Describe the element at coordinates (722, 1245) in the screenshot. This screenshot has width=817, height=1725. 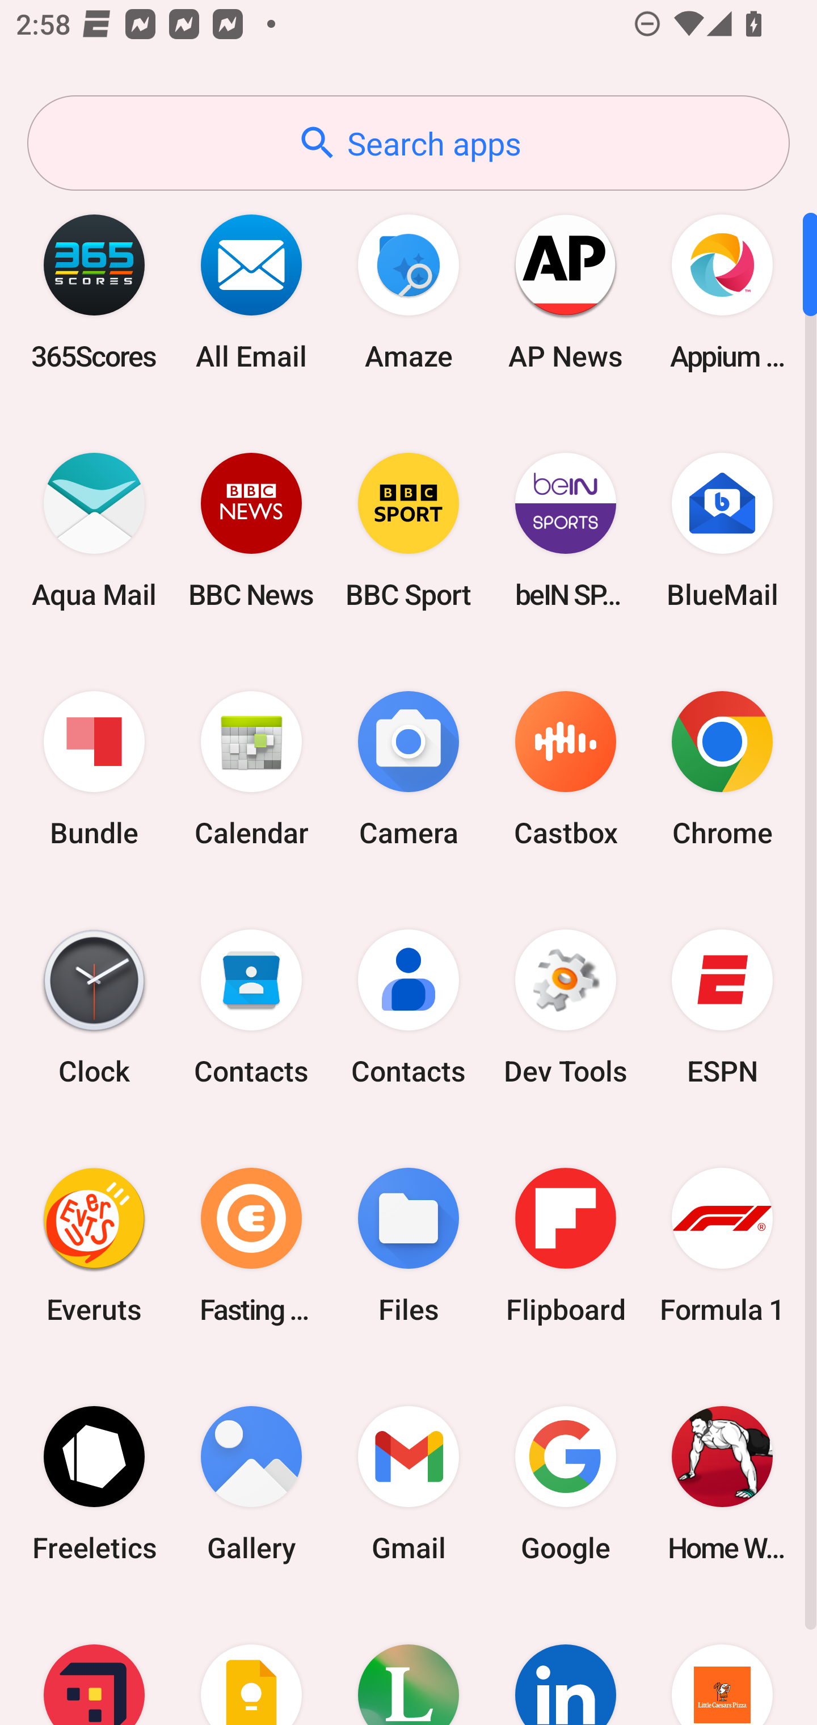
I see `Formula 1` at that location.